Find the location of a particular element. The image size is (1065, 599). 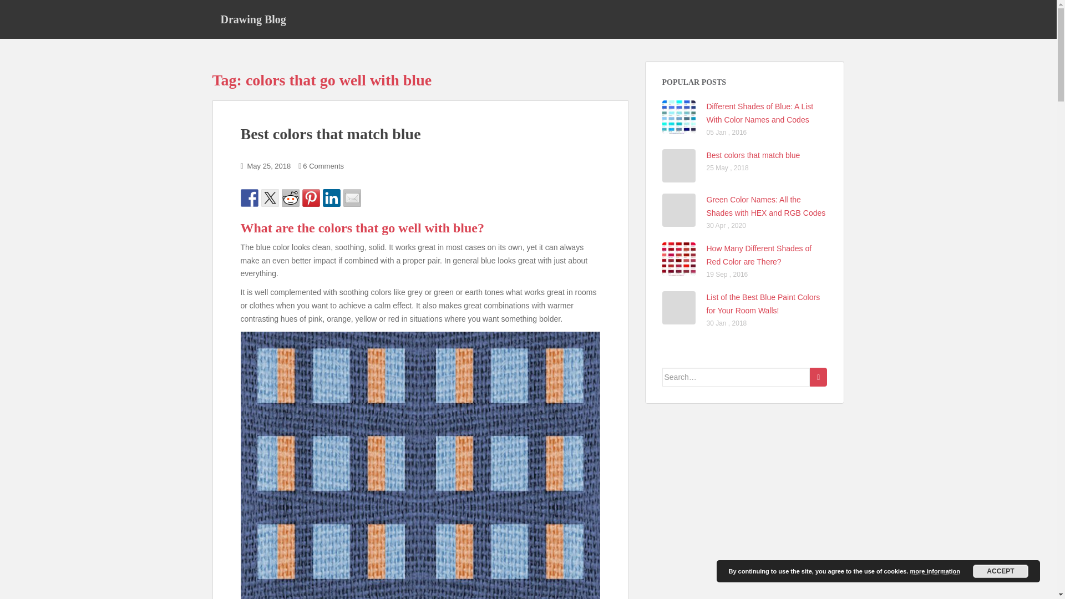

Best colors that match blue is located at coordinates (753, 155).